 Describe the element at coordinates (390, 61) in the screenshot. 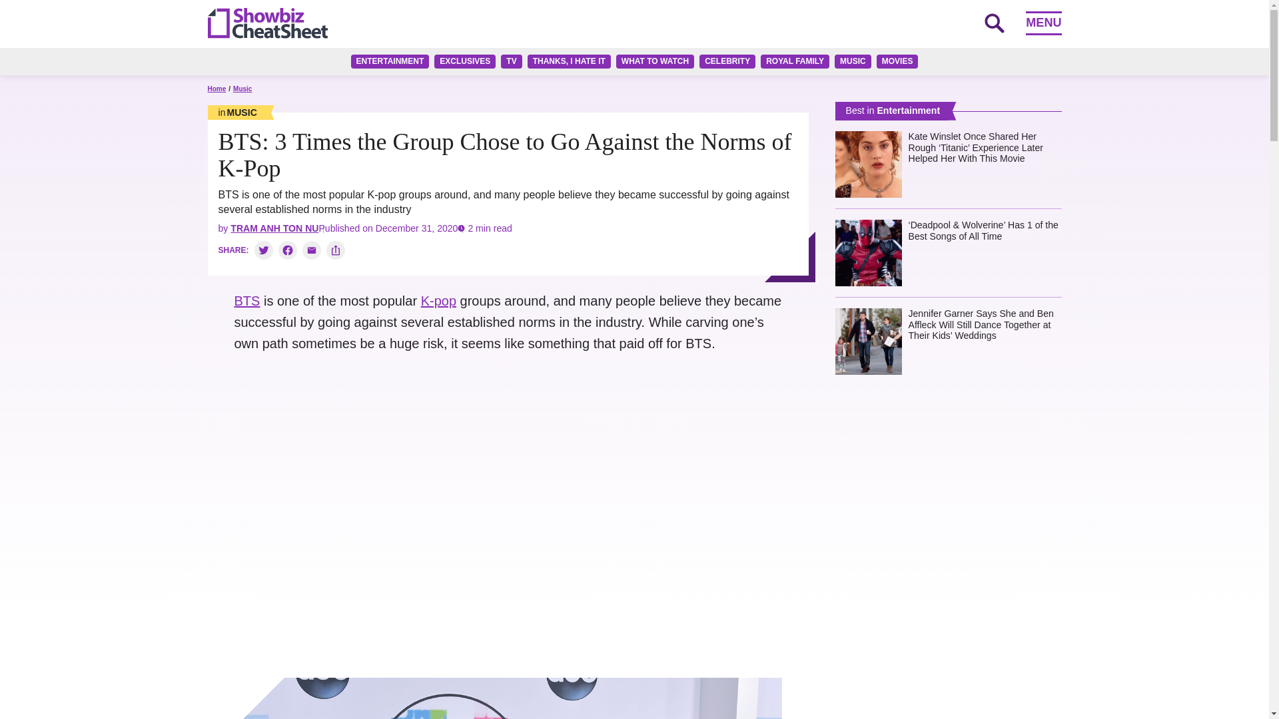

I see `ENTERTAINMENT` at that location.